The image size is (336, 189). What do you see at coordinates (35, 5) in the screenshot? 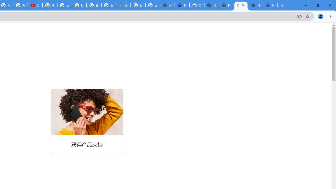
I see `Subscriptions - YouTube` at bounding box center [35, 5].